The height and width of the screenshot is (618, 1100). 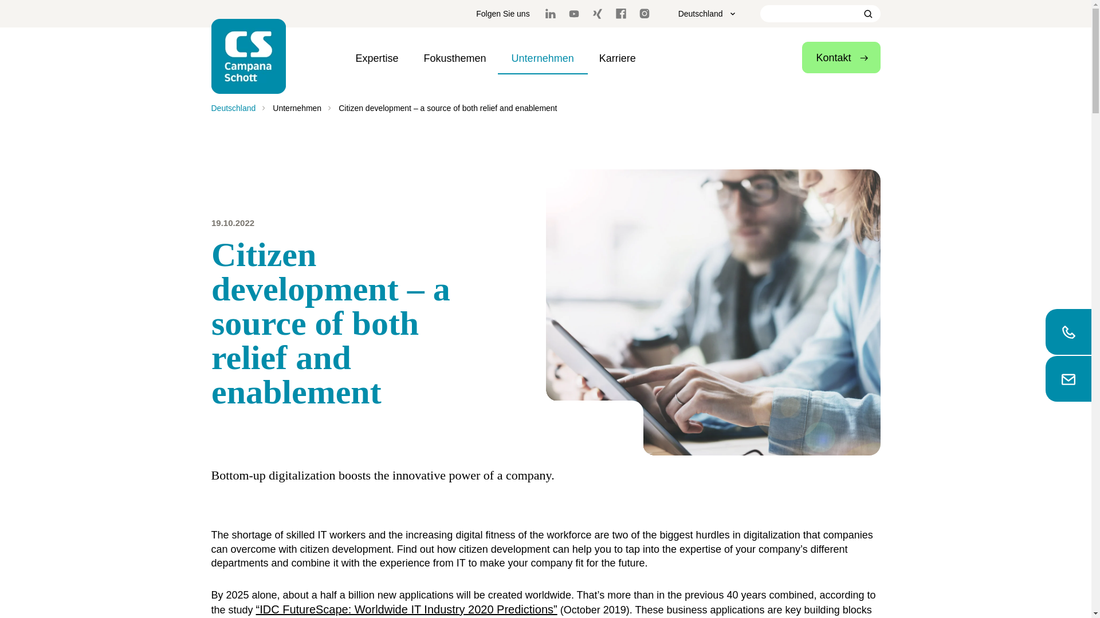 I want to click on Zur Startseite, so click(x=249, y=56).